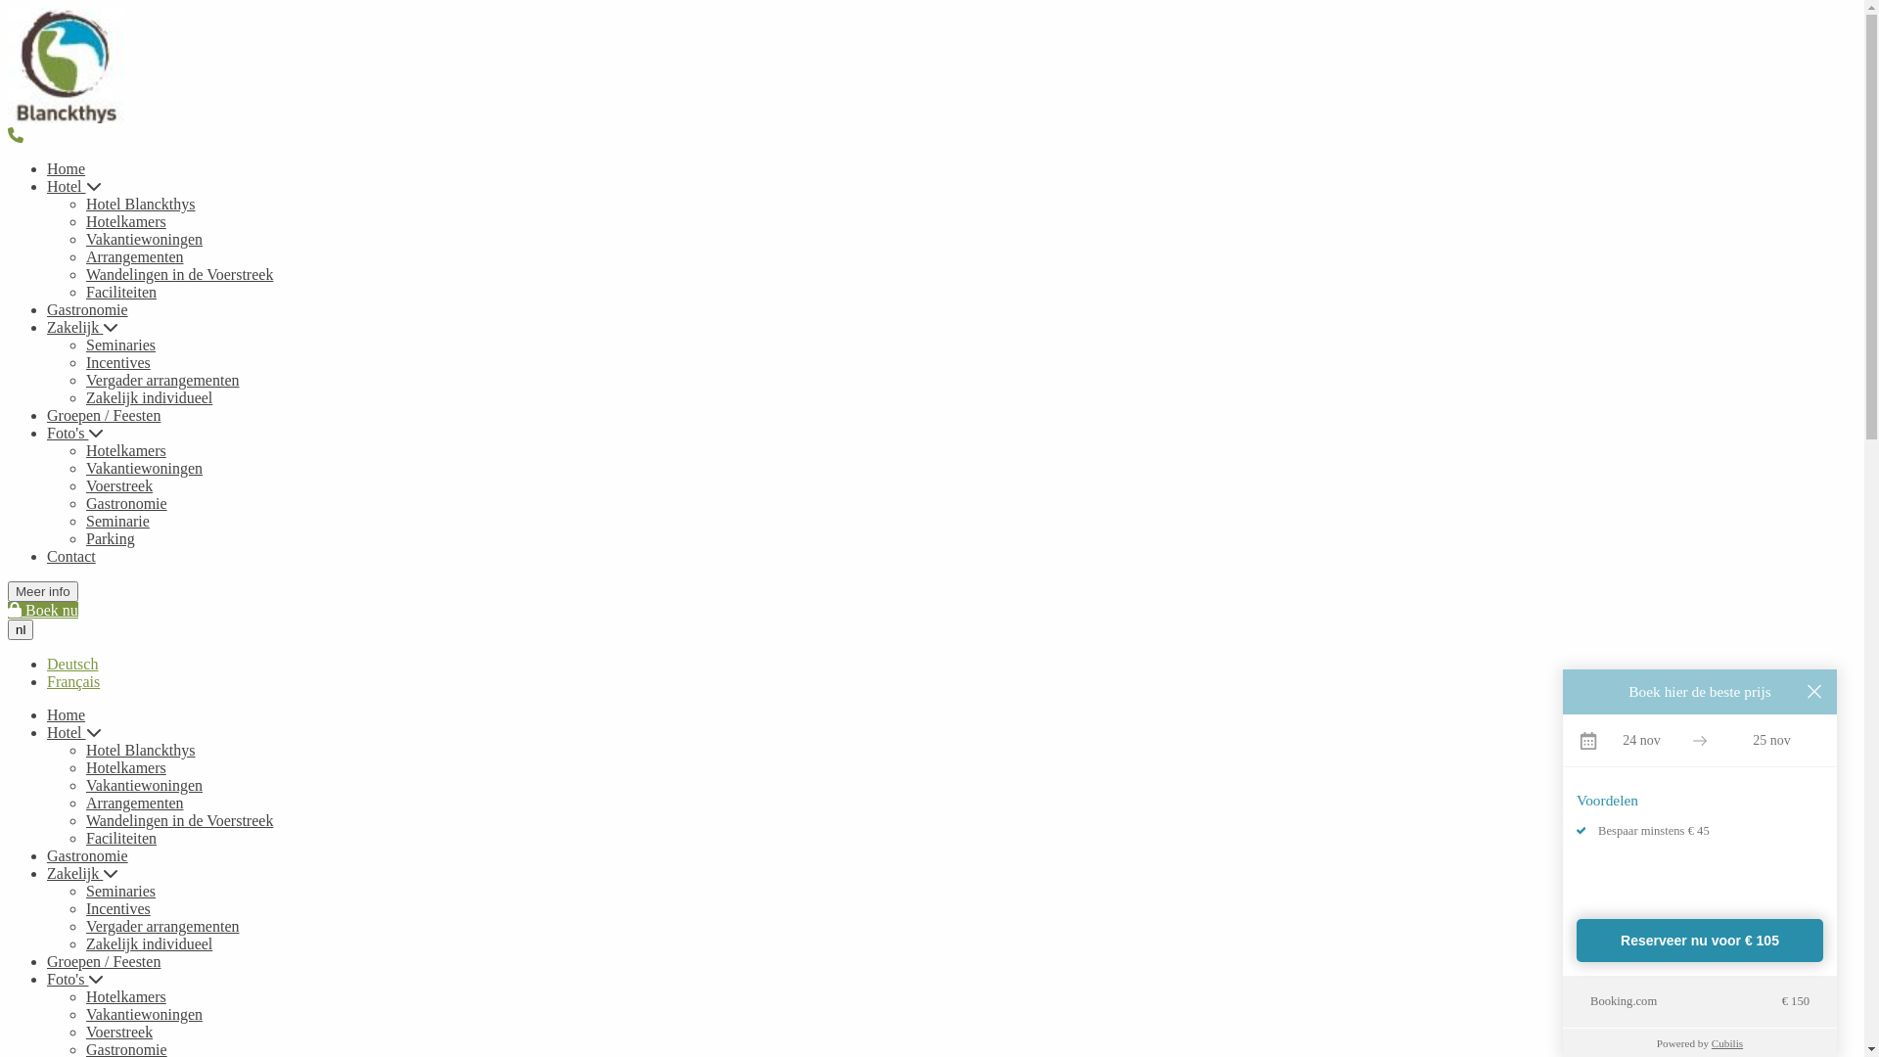 This screenshot has height=1057, width=1879. I want to click on Wandelingen in de Voerstreek, so click(180, 274).